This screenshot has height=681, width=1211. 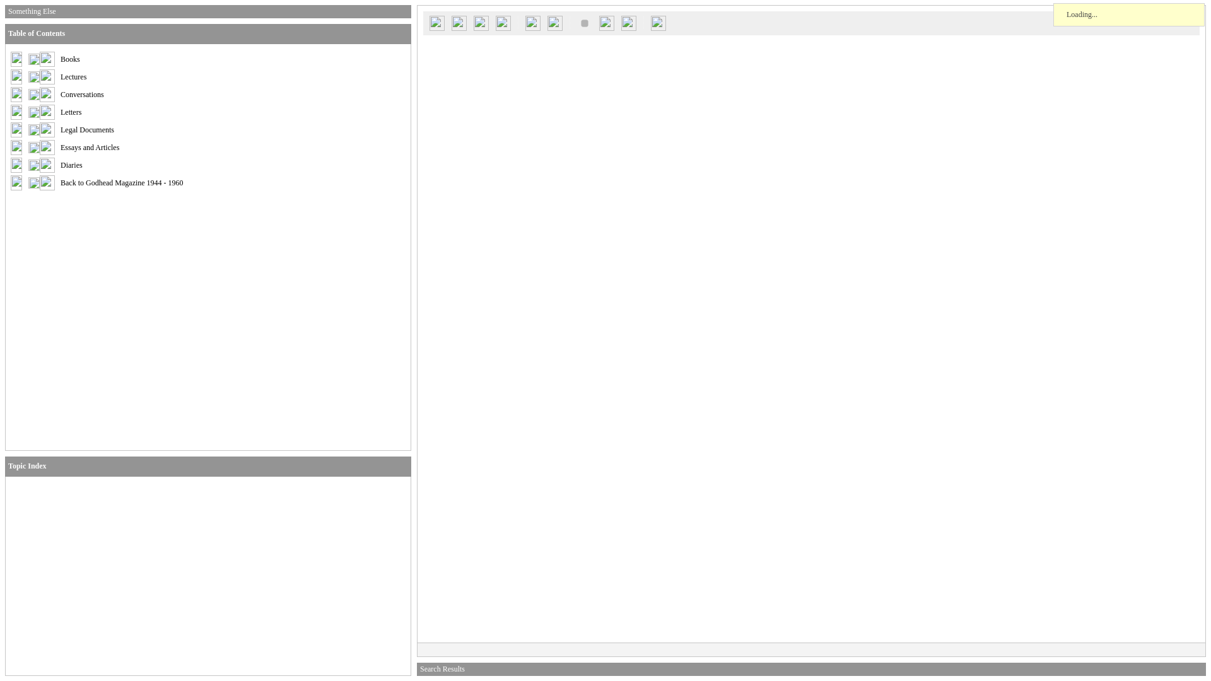 What do you see at coordinates (459, 23) in the screenshot?
I see `Login` at bounding box center [459, 23].